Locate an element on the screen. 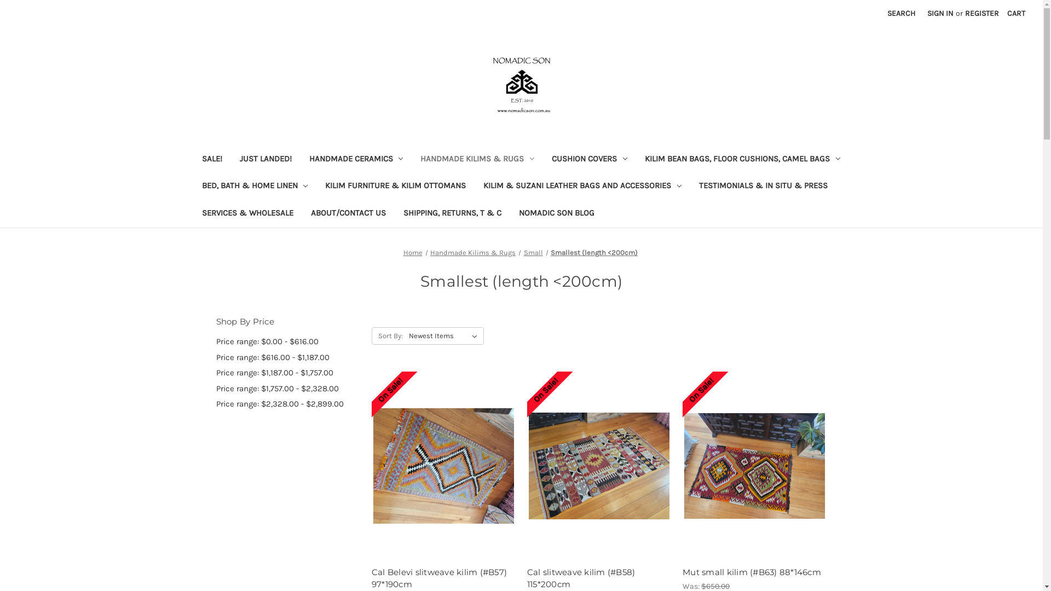 This screenshot has width=1051, height=591. CART is located at coordinates (1016, 13).